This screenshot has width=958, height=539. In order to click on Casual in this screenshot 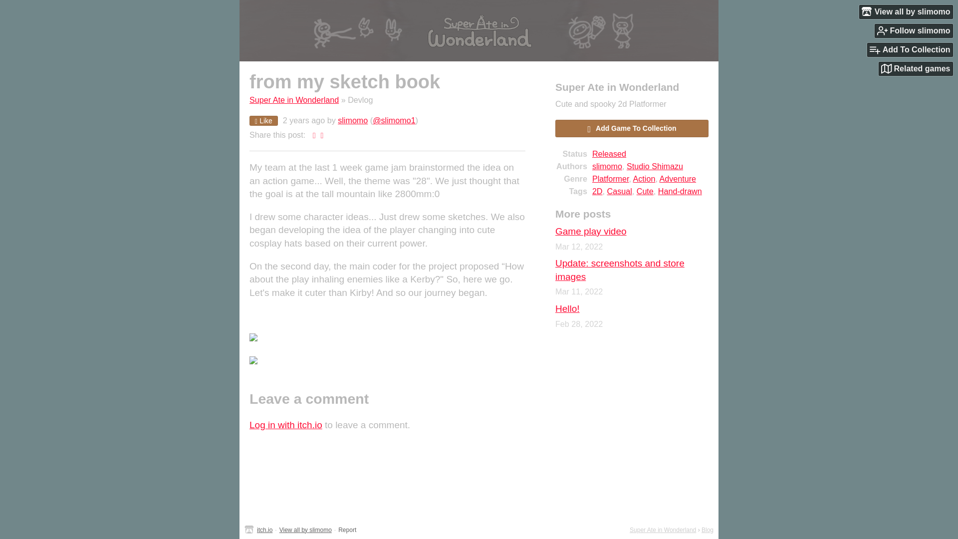, I will do `click(619, 191)`.